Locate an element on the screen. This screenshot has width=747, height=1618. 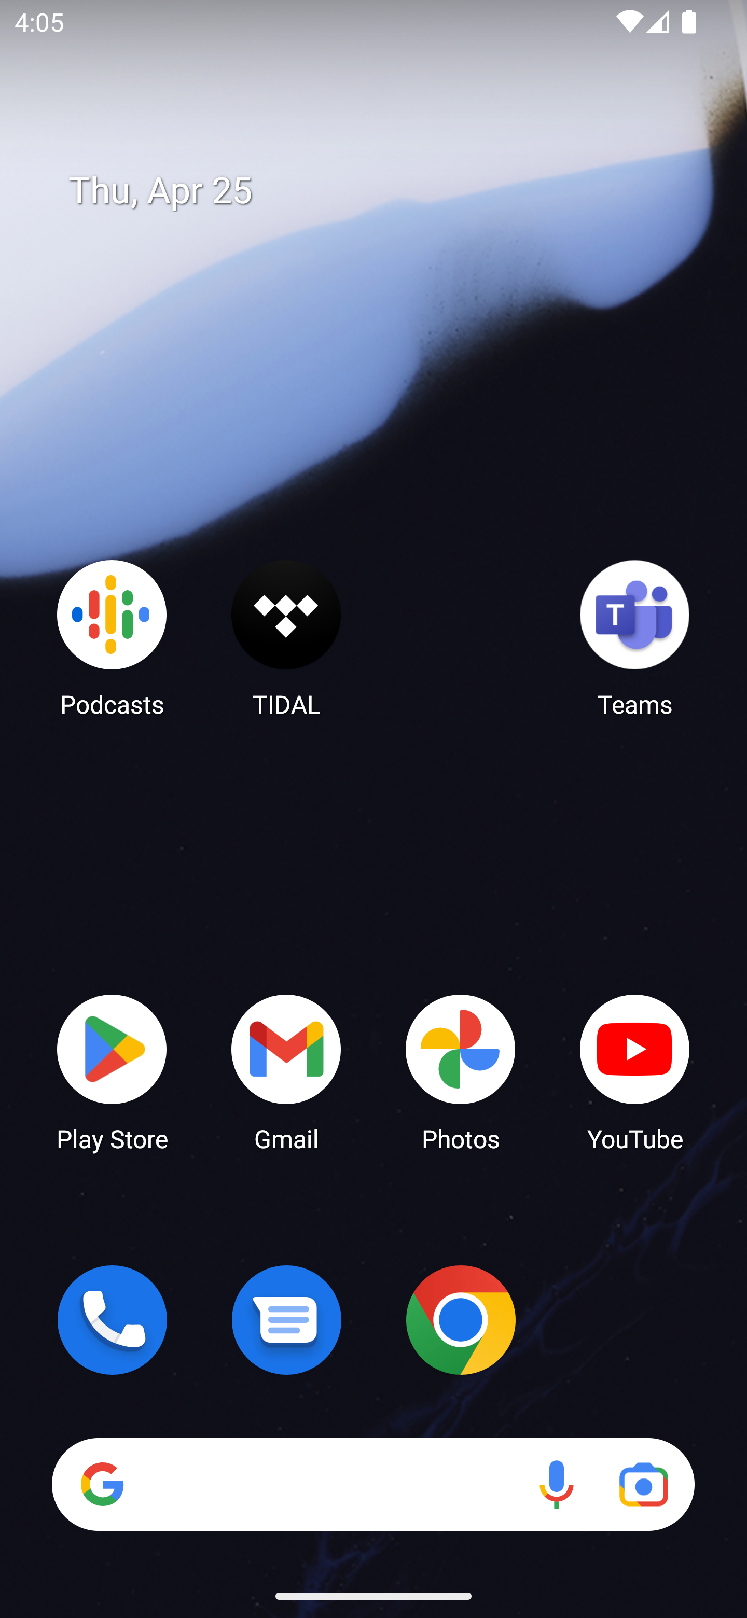
TIDAL is located at coordinates (286, 637).